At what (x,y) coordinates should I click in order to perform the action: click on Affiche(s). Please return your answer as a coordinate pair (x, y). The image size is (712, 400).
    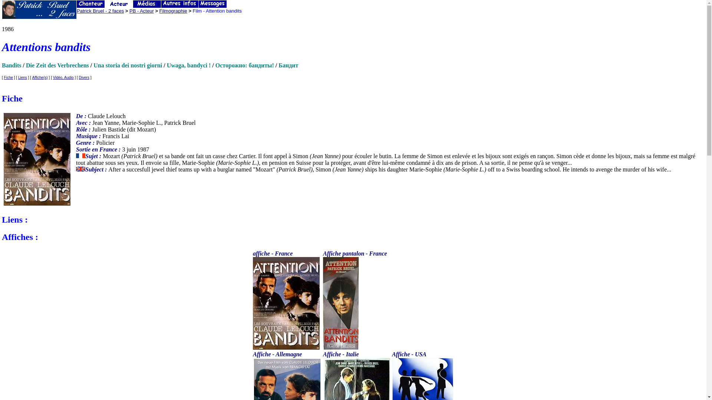
    Looking at the image, I should click on (40, 78).